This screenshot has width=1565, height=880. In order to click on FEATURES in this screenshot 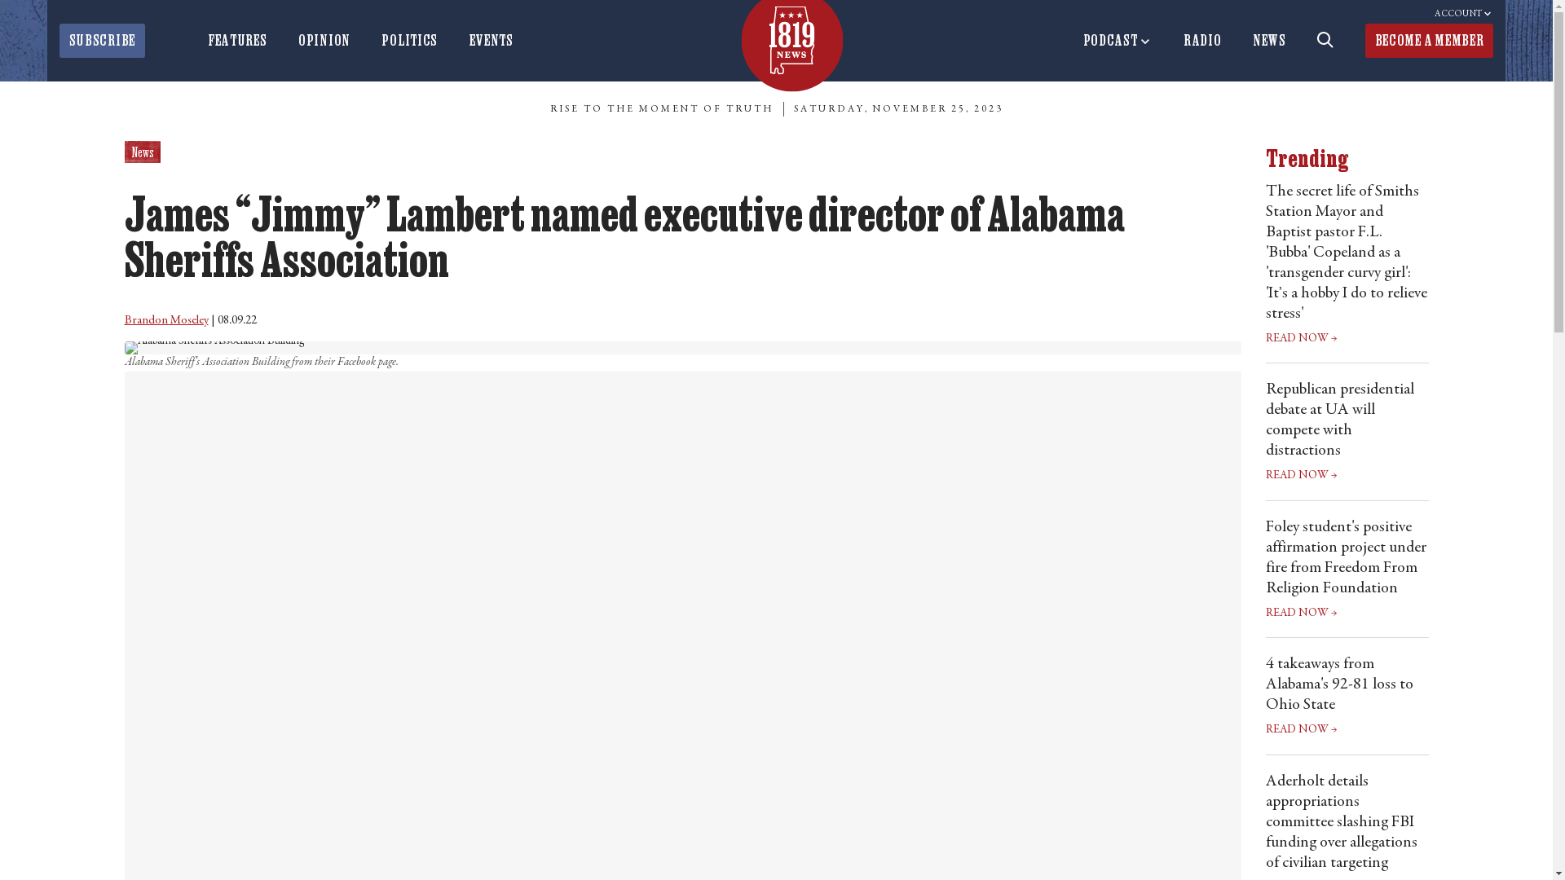, I will do `click(238, 41)`.